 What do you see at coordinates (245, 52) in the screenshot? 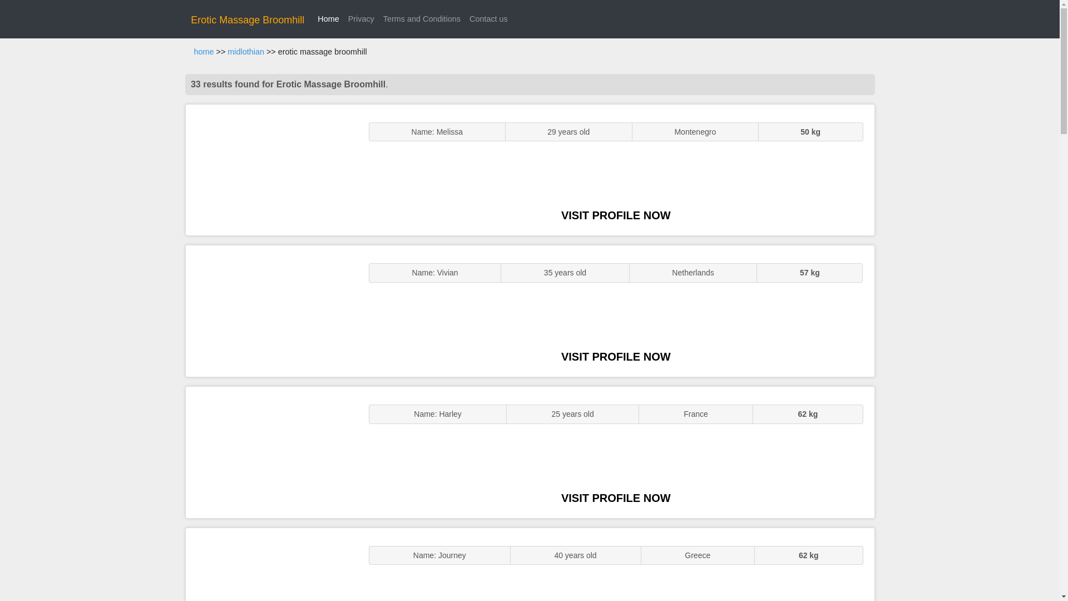
I see `midlothian` at bounding box center [245, 52].